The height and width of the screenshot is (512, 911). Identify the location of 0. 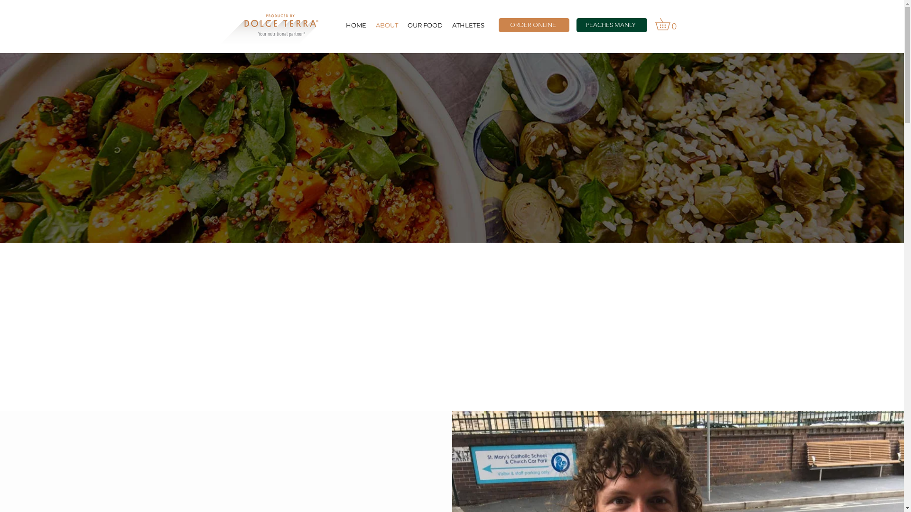
(668, 24).